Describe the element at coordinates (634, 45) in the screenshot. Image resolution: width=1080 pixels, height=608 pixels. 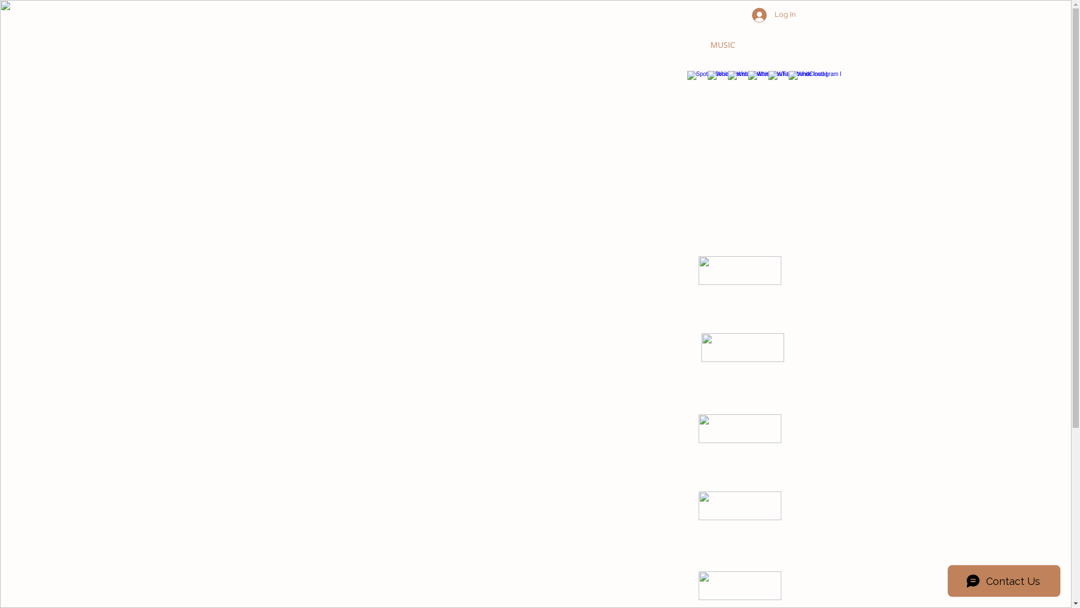
I see `BIO` at that location.